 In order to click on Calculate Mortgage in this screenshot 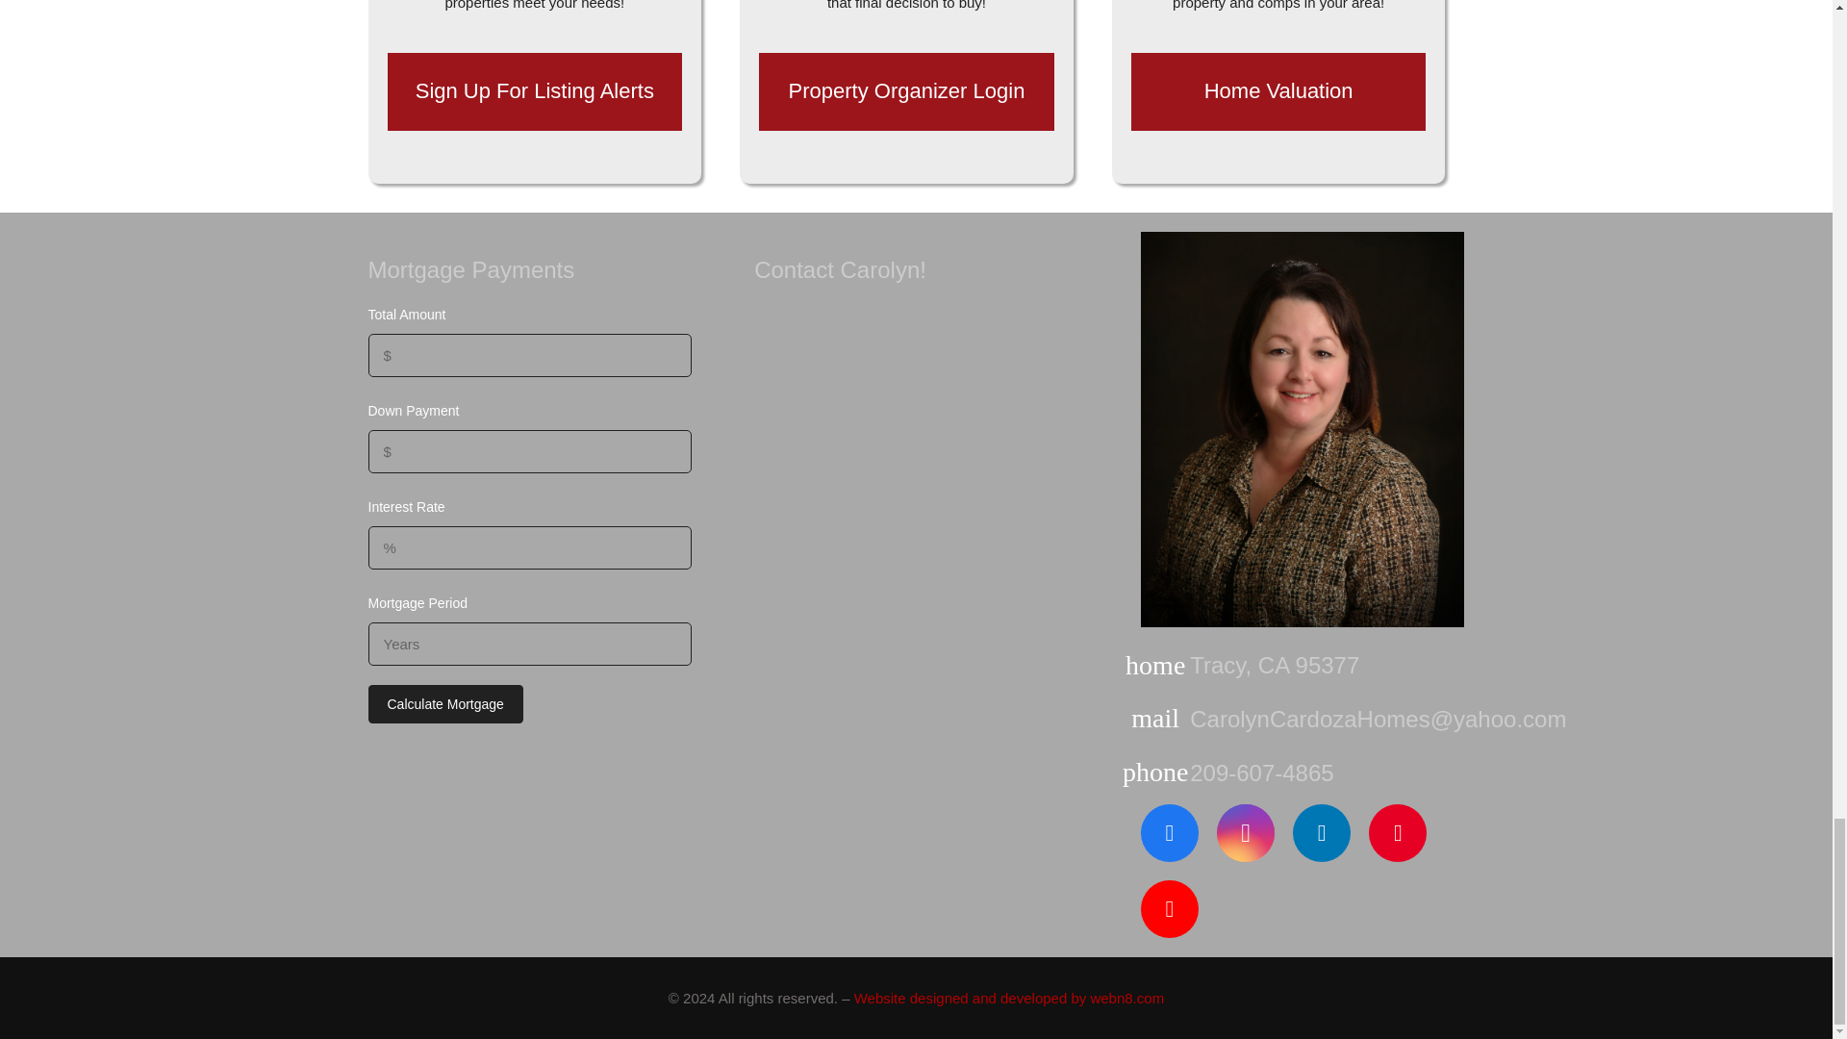, I will do `click(444, 703)`.